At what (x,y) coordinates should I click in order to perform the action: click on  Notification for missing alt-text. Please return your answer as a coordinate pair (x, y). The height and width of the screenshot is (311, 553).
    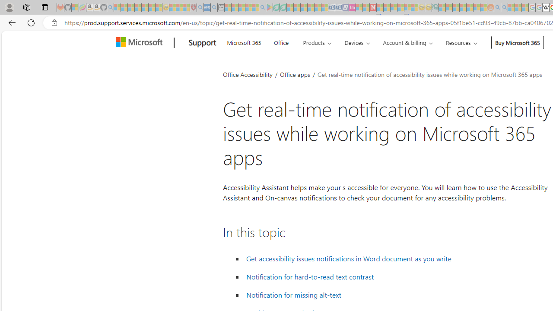
    Looking at the image, I should click on (293, 295).